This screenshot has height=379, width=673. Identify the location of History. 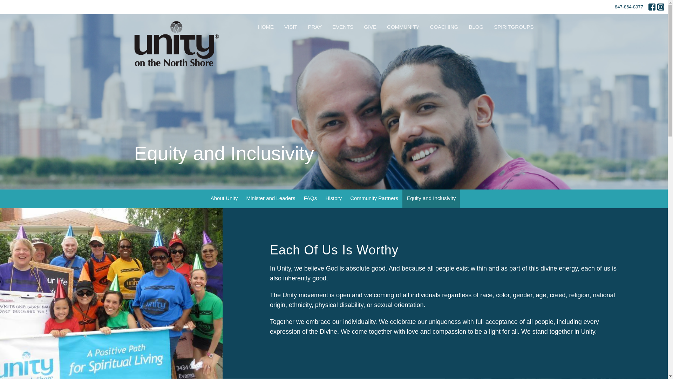
(333, 199).